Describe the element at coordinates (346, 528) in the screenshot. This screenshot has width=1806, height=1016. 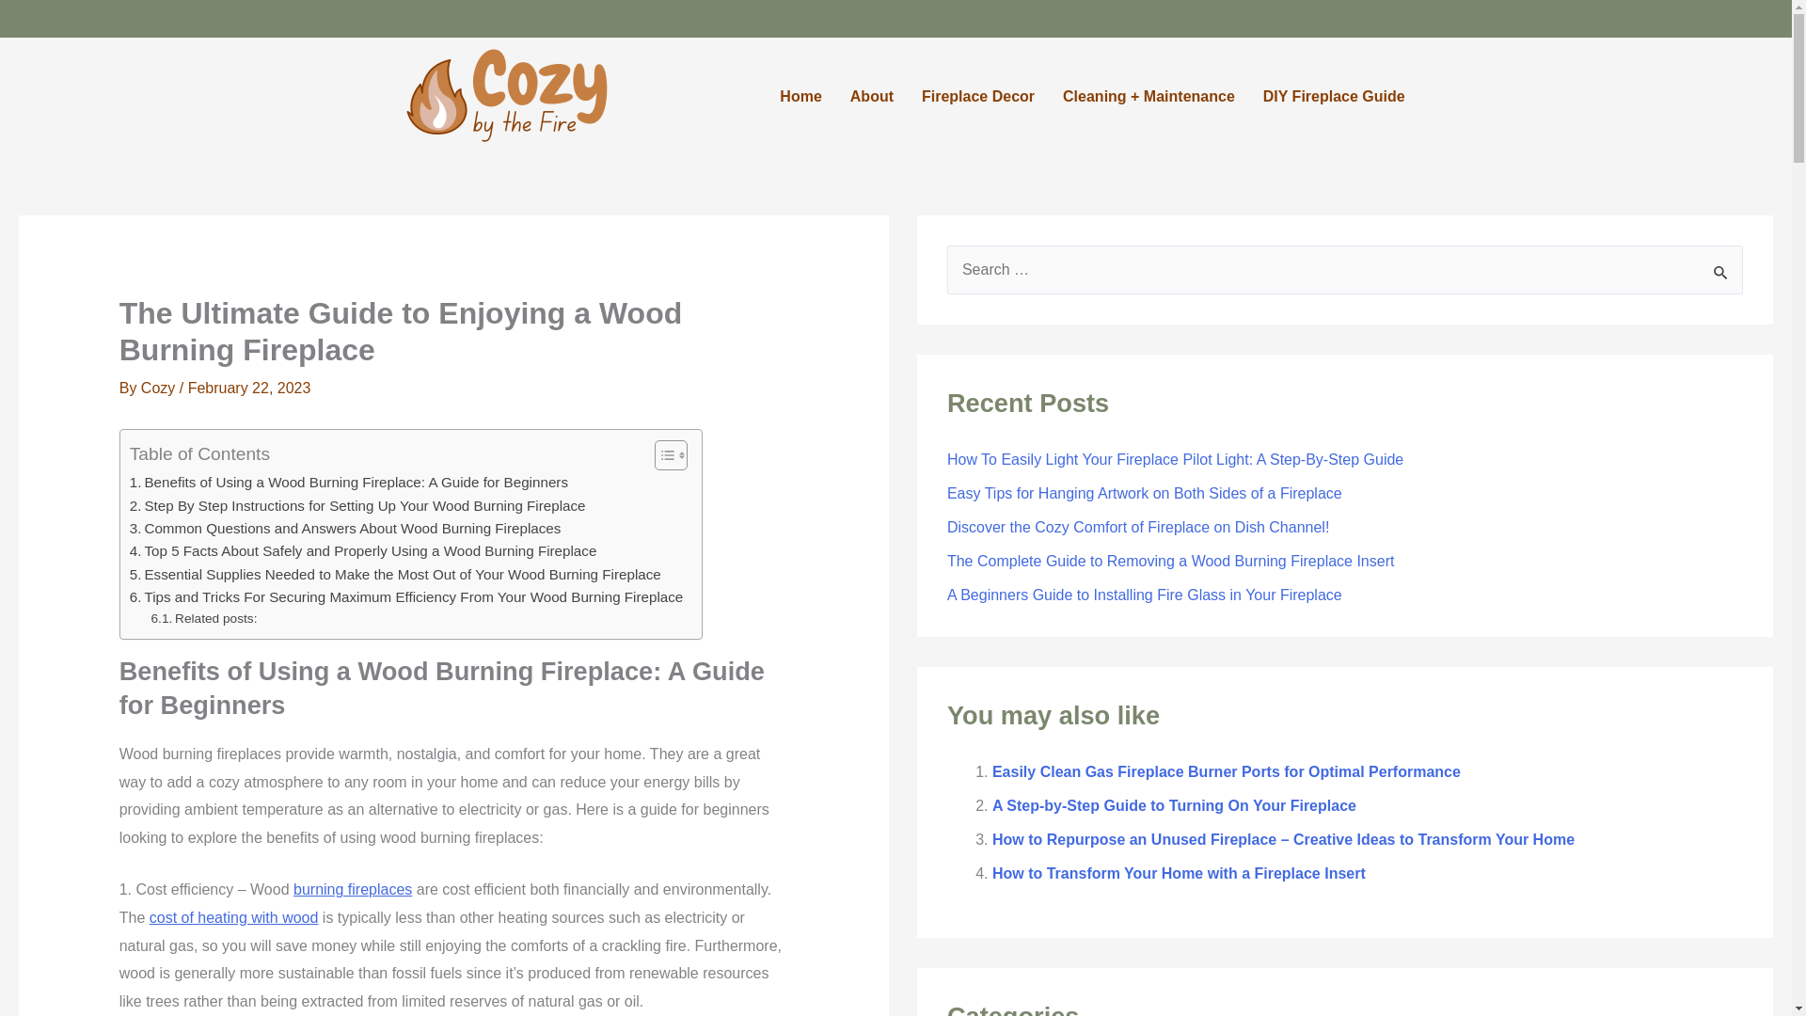
I see `Common Questions and Answers About Wood Burning Fireplaces` at that location.